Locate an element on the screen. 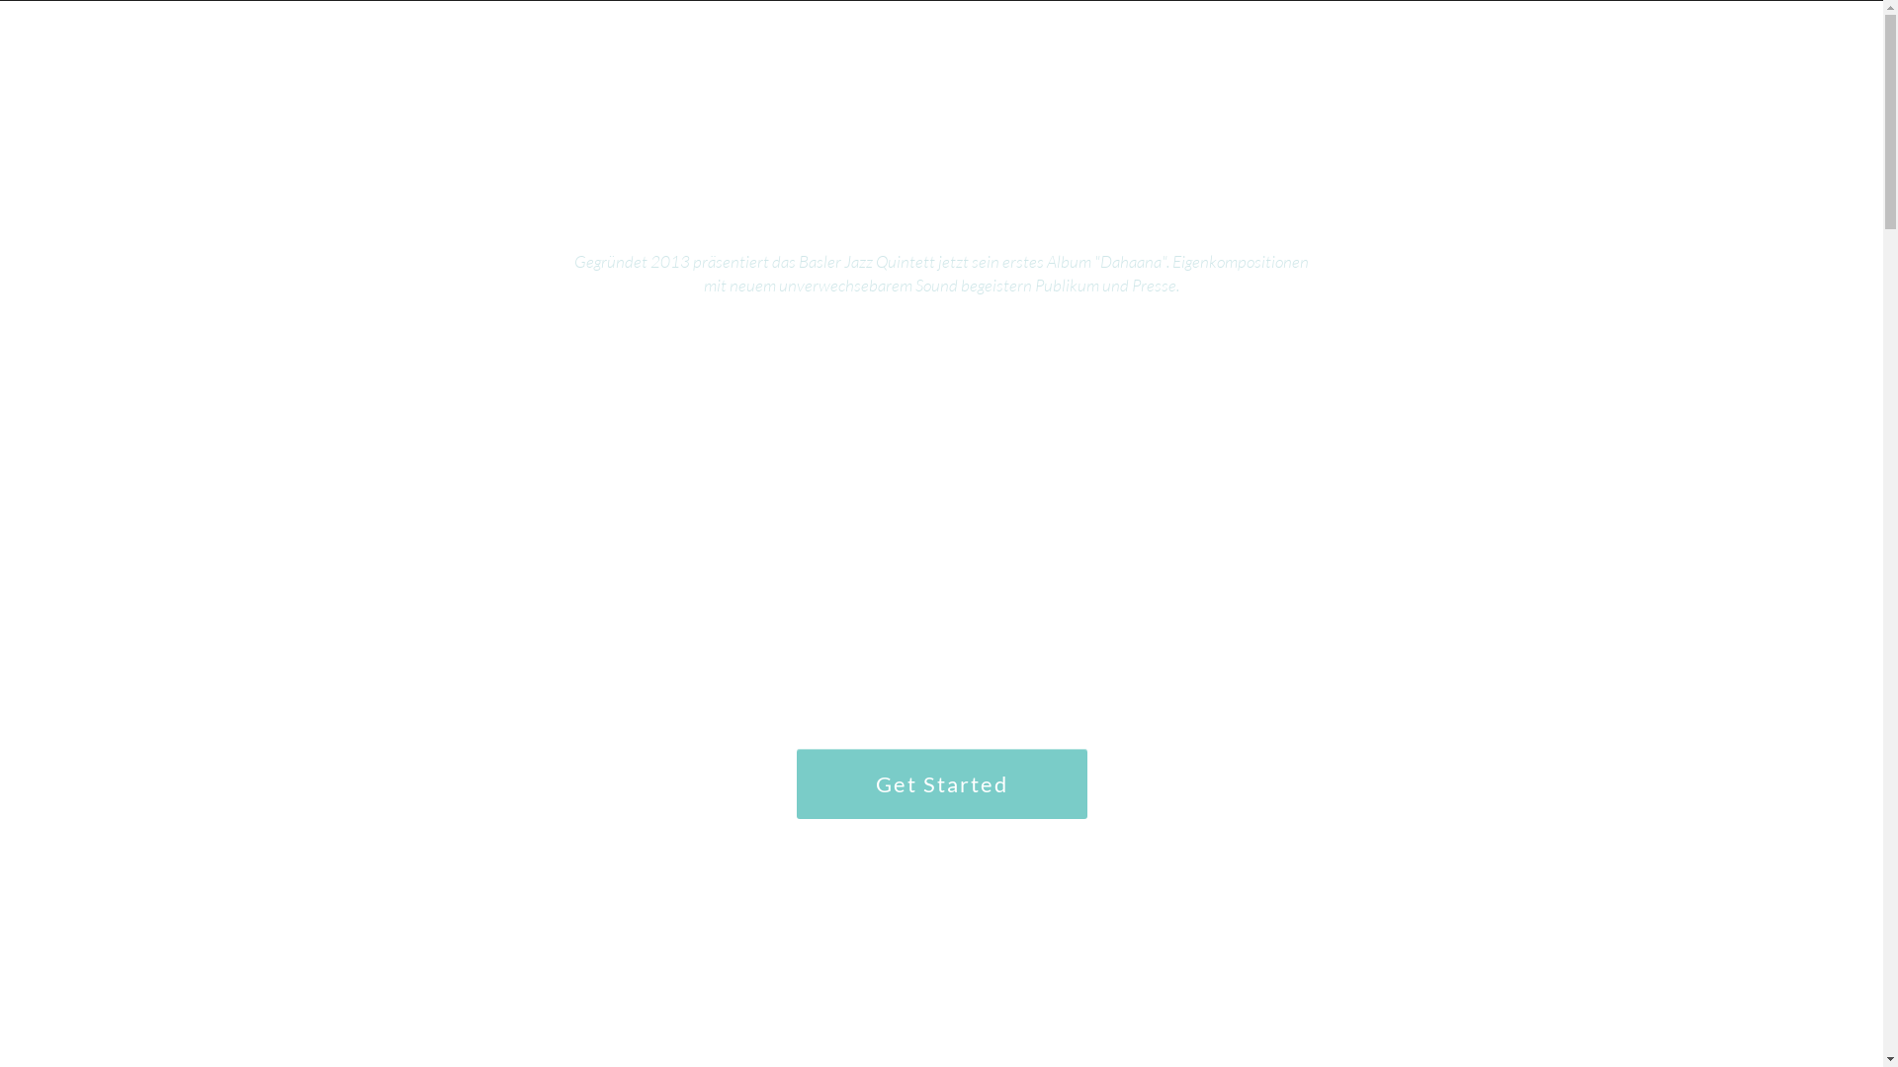 The width and height of the screenshot is (1898, 1067). Play Button is located at coordinates (941, 443).